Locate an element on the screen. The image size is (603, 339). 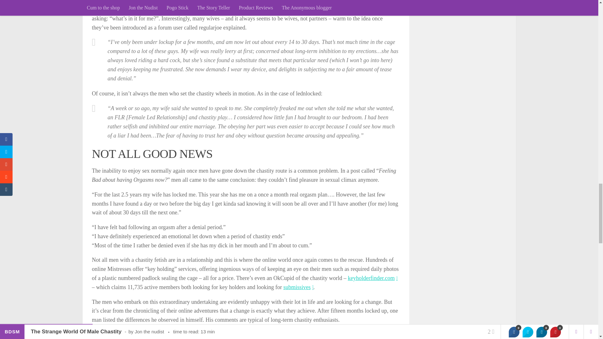
keyholderfinder.com is located at coordinates (372, 278).